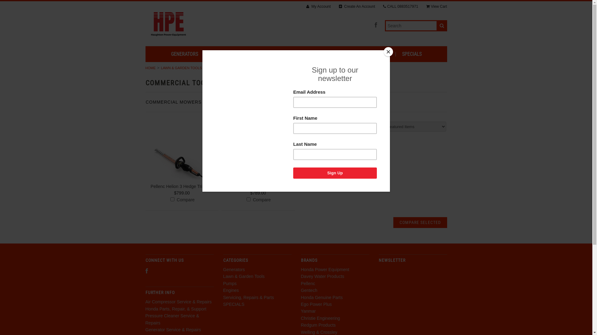 The image size is (597, 335). Describe the element at coordinates (400, 7) in the screenshot. I see `CALL 0883517971` at that location.